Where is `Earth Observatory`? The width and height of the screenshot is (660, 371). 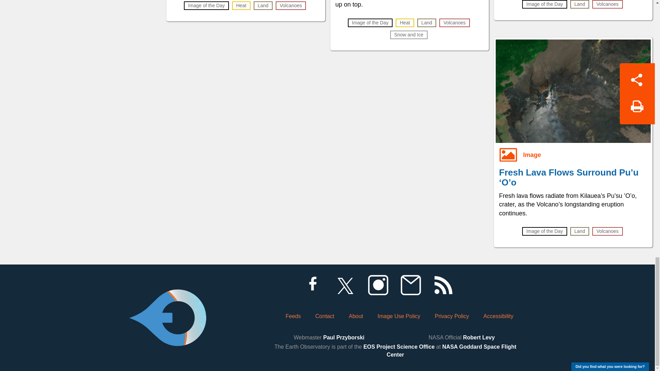
Earth Observatory is located at coordinates (167, 299).